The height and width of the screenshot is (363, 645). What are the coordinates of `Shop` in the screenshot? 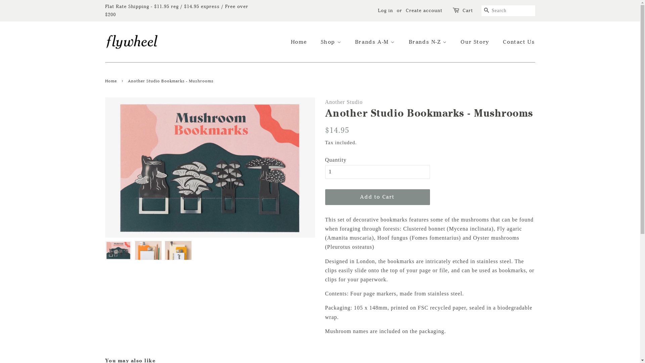 It's located at (332, 42).